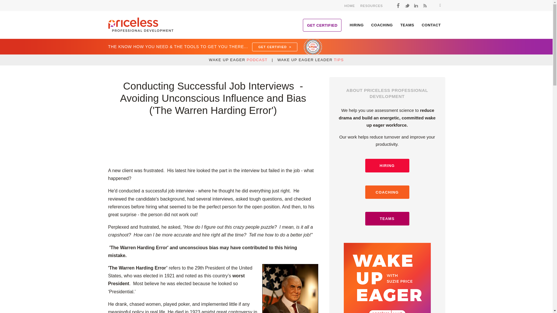  What do you see at coordinates (322, 25) in the screenshot?
I see `GET CERTIFIED` at bounding box center [322, 25].